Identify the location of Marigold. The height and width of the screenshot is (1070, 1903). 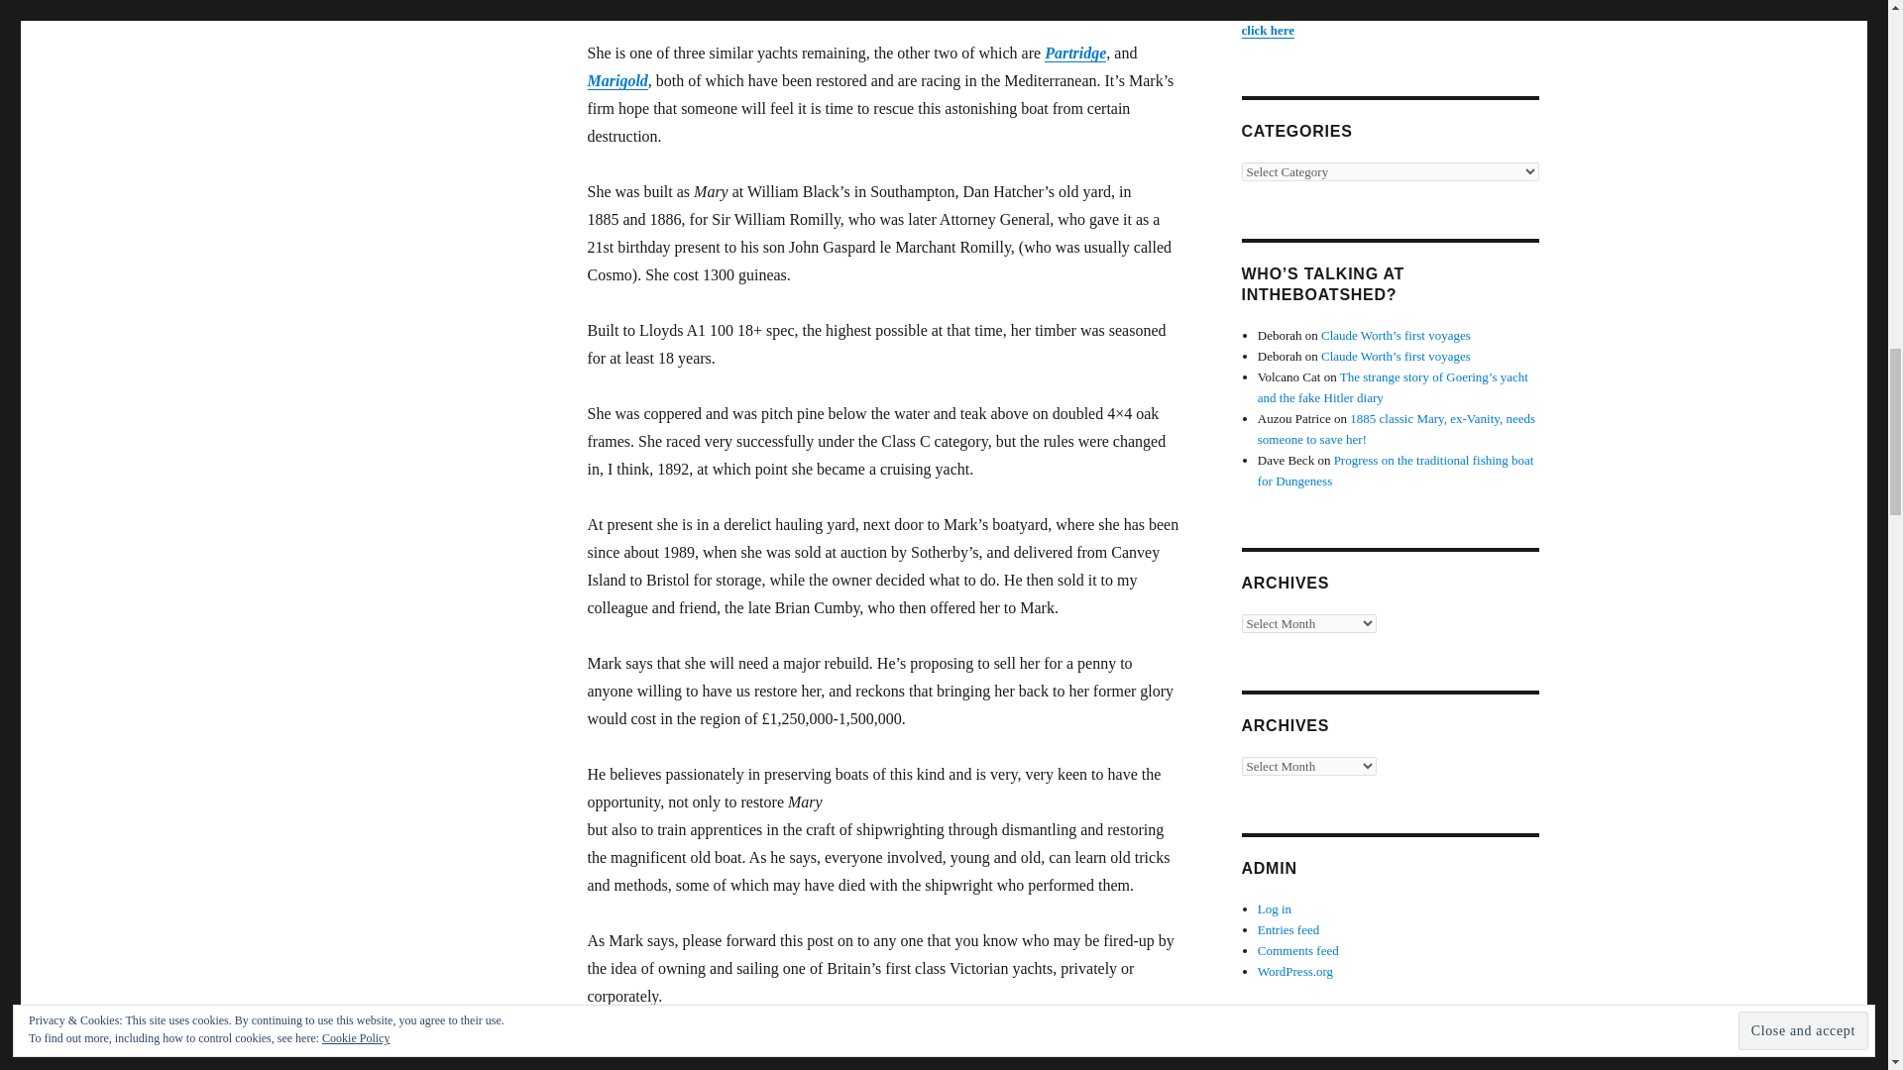
(616, 80).